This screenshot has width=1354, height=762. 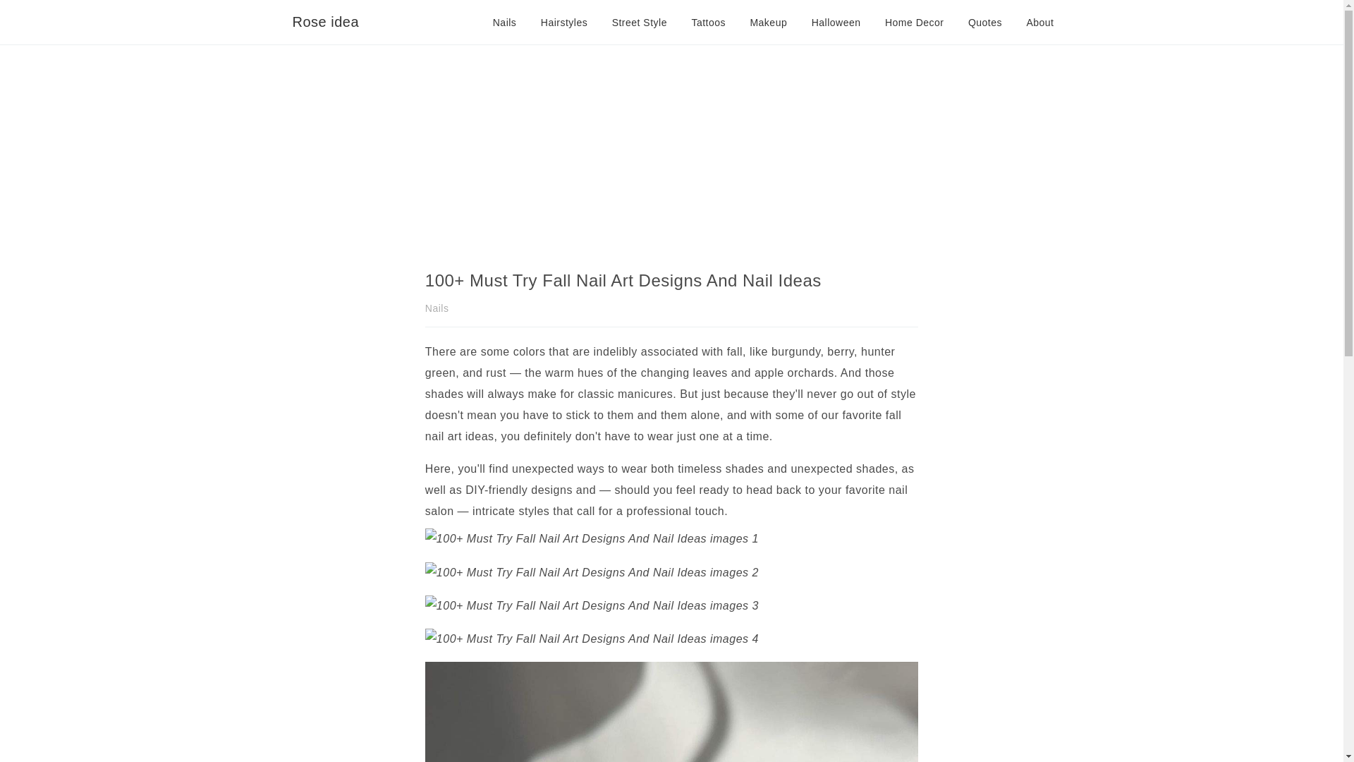 What do you see at coordinates (836, 22) in the screenshot?
I see `Halloween` at bounding box center [836, 22].